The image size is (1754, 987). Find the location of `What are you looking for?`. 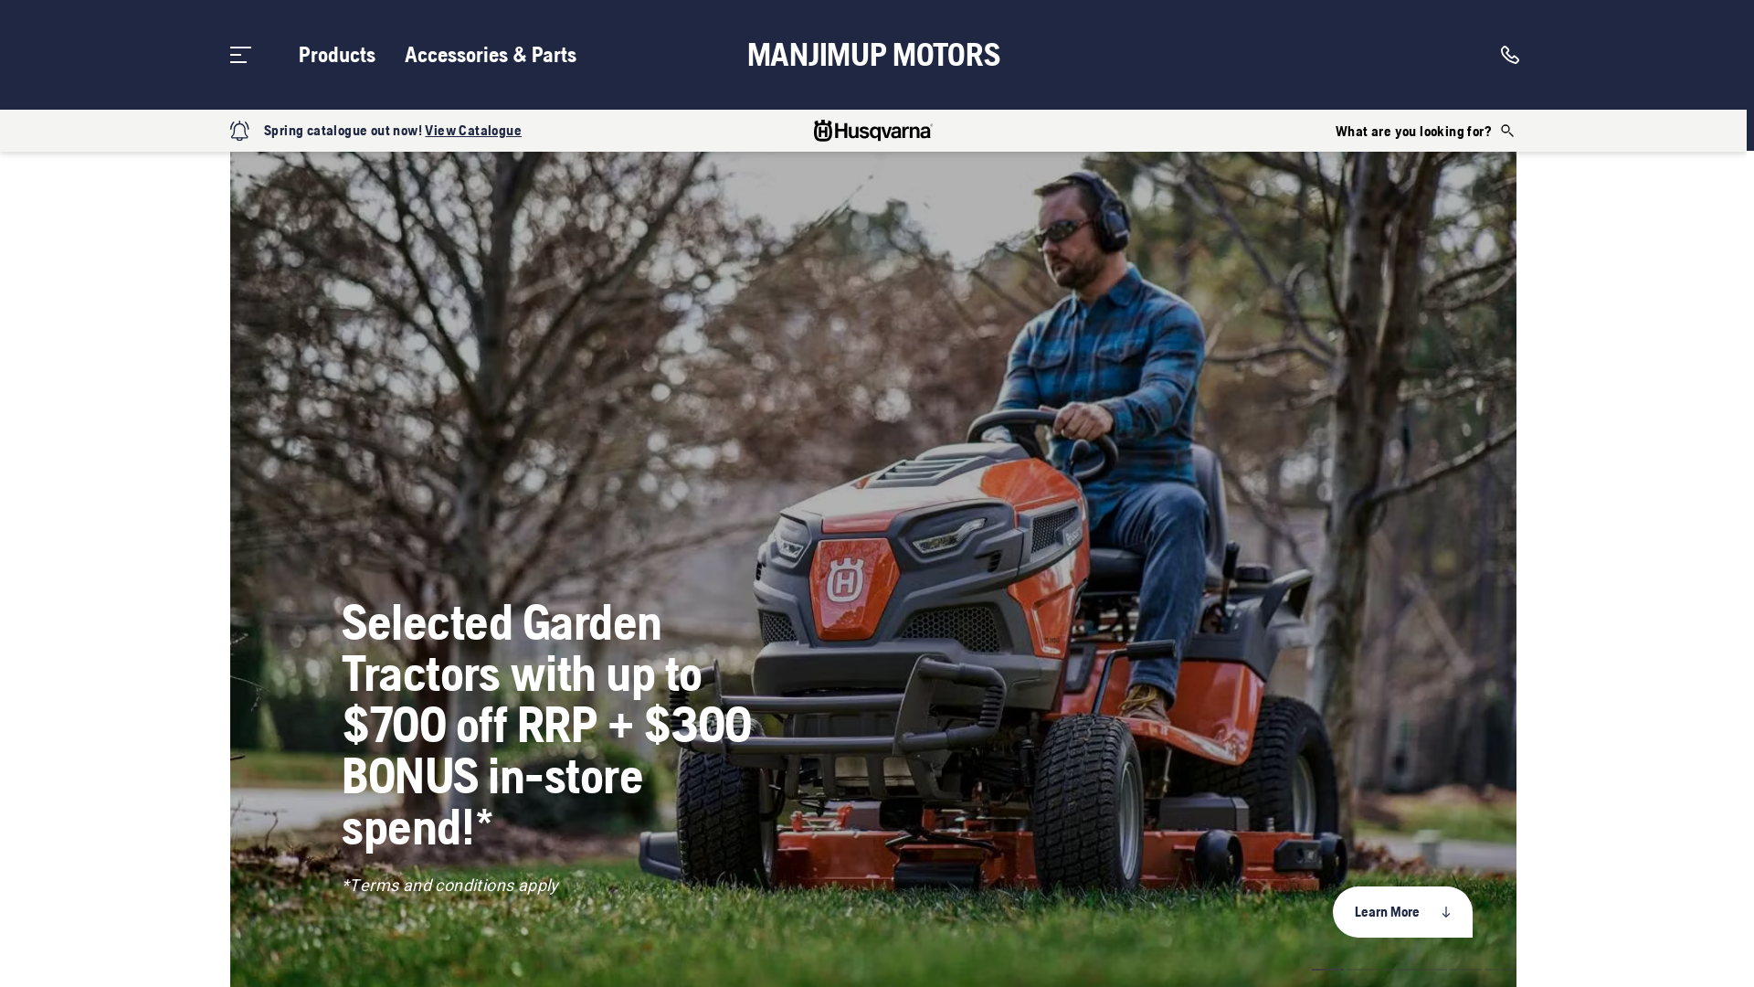

What are you looking for? is located at coordinates (1426, 131).